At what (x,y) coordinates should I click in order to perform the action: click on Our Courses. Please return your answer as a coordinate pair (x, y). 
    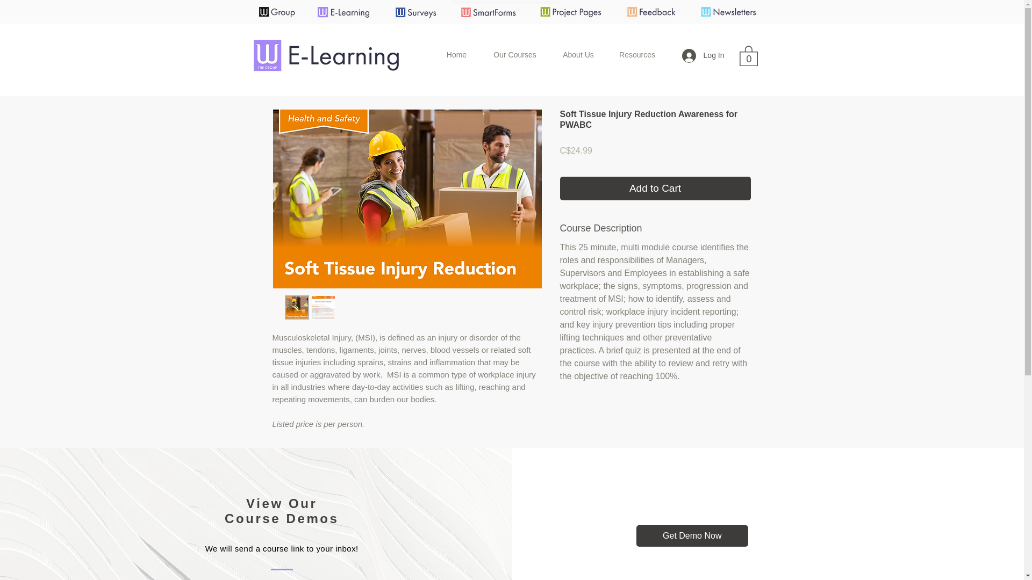
    Looking at the image, I should click on (515, 55).